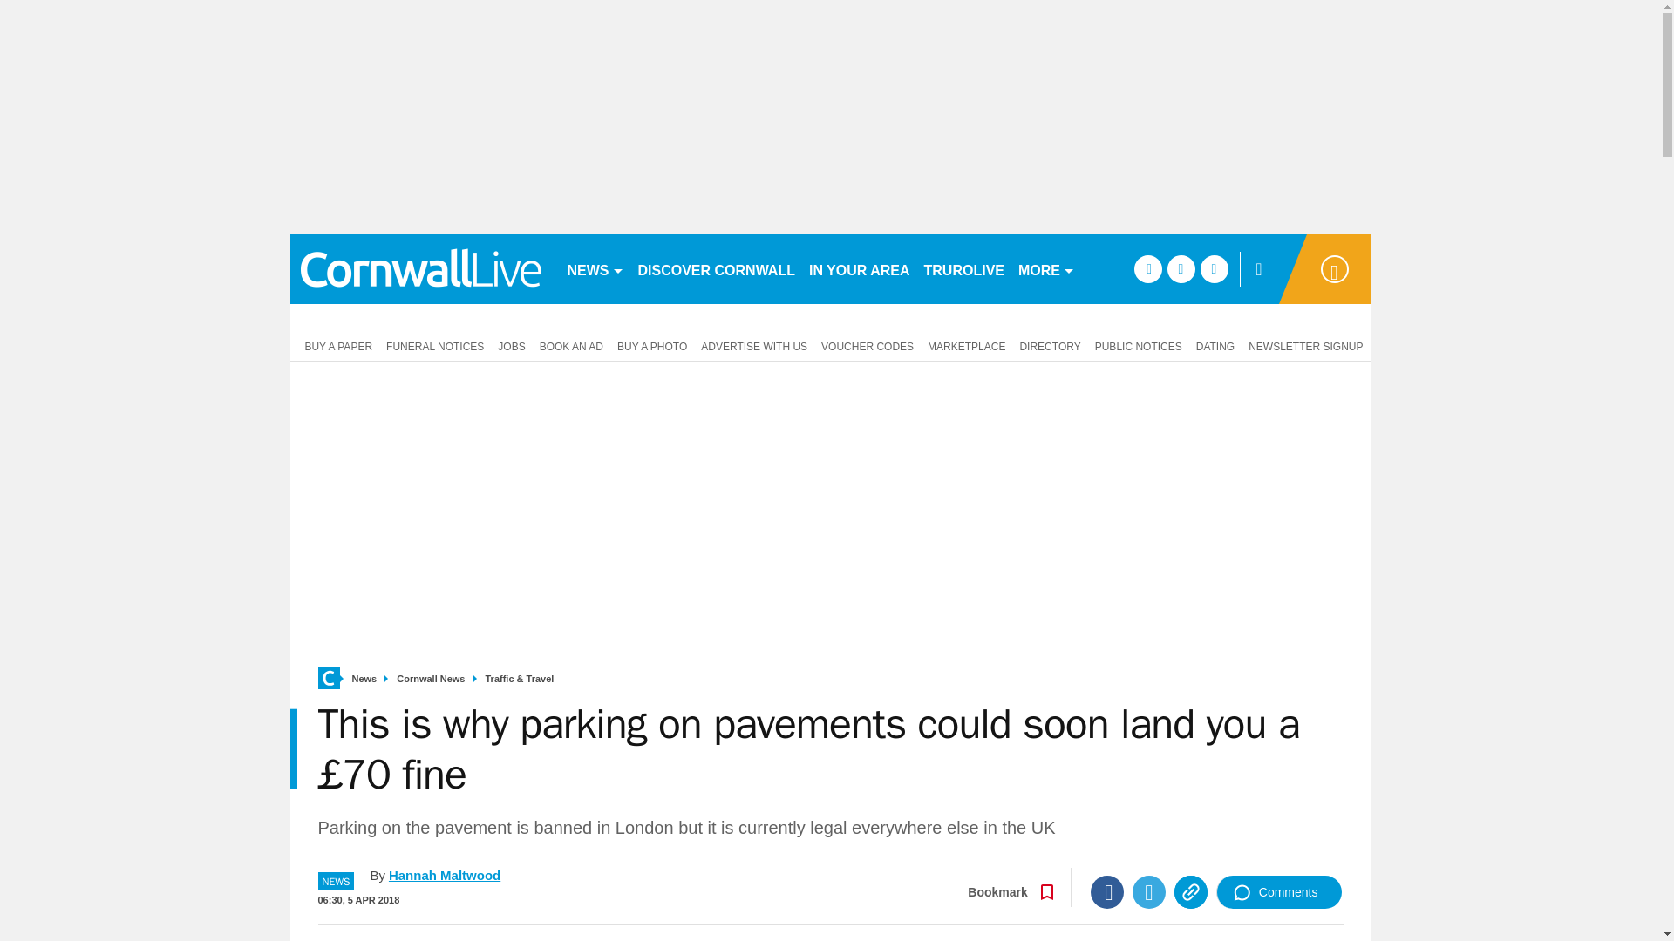 The width and height of the screenshot is (1674, 941). Describe the element at coordinates (716, 268) in the screenshot. I see `DISCOVER CORNWALL` at that location.